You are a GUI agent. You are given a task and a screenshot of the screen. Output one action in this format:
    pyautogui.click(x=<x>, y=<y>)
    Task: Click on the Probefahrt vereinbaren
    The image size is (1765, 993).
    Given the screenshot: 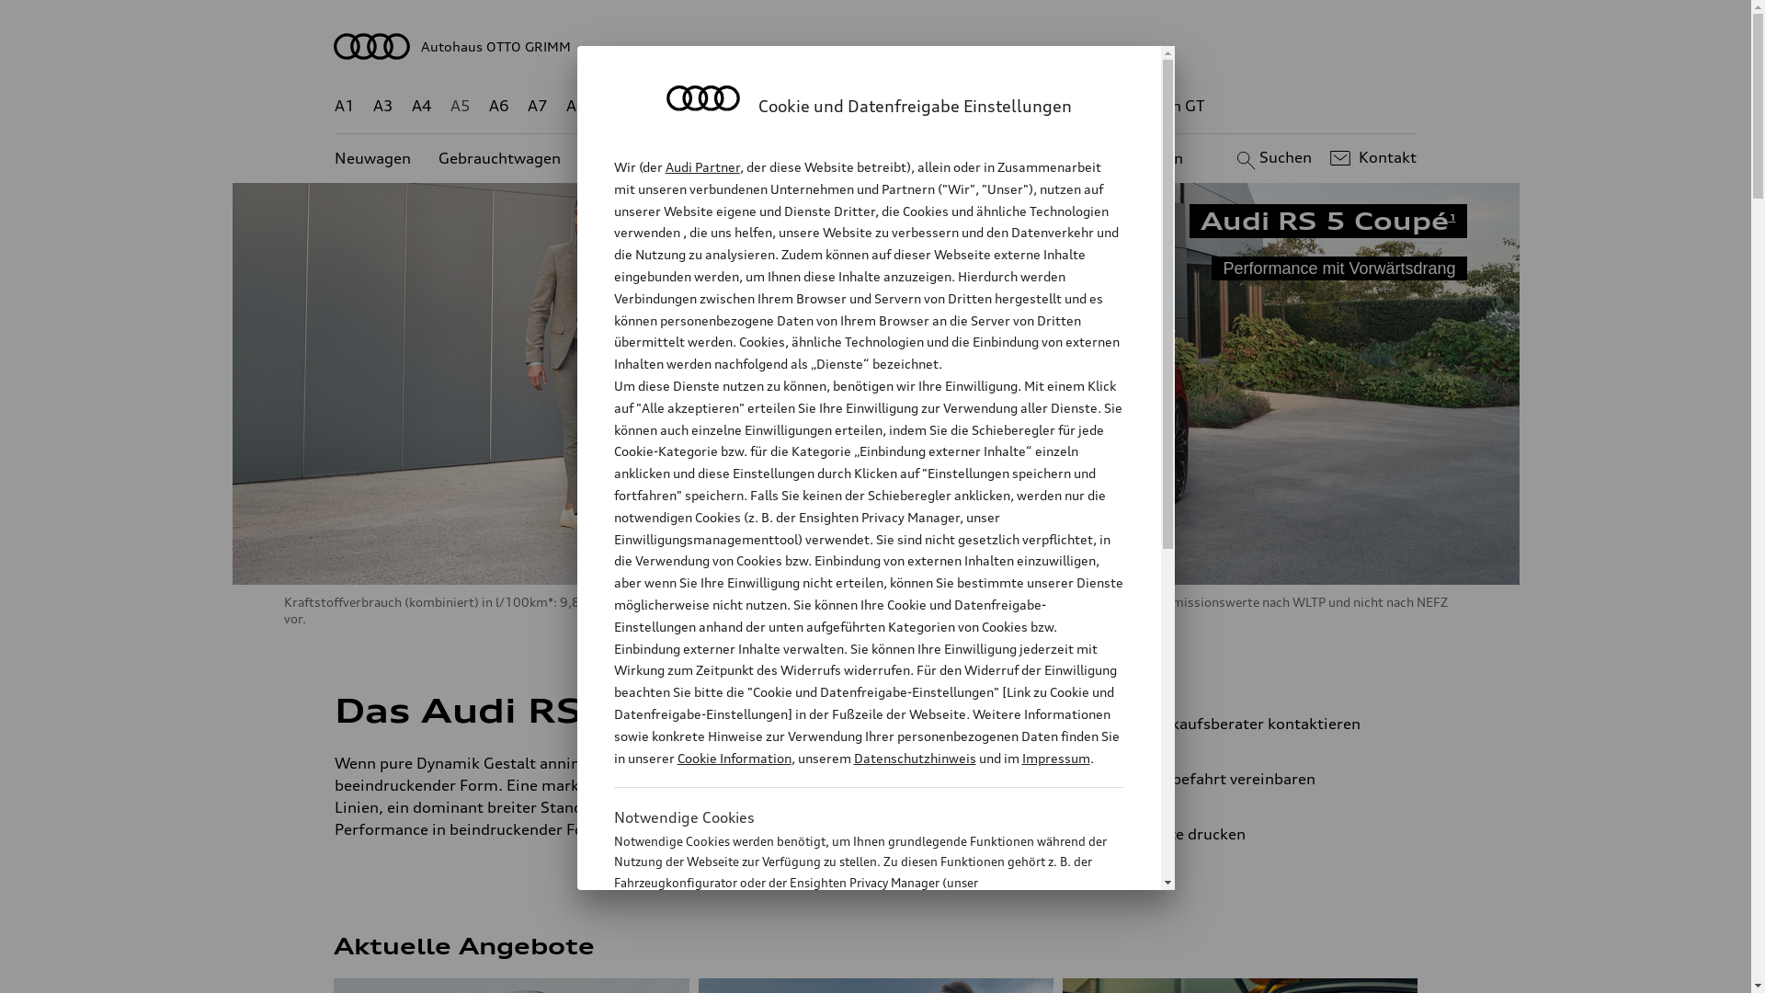 What is the action you would take?
    pyautogui.click(x=1259, y=779)
    